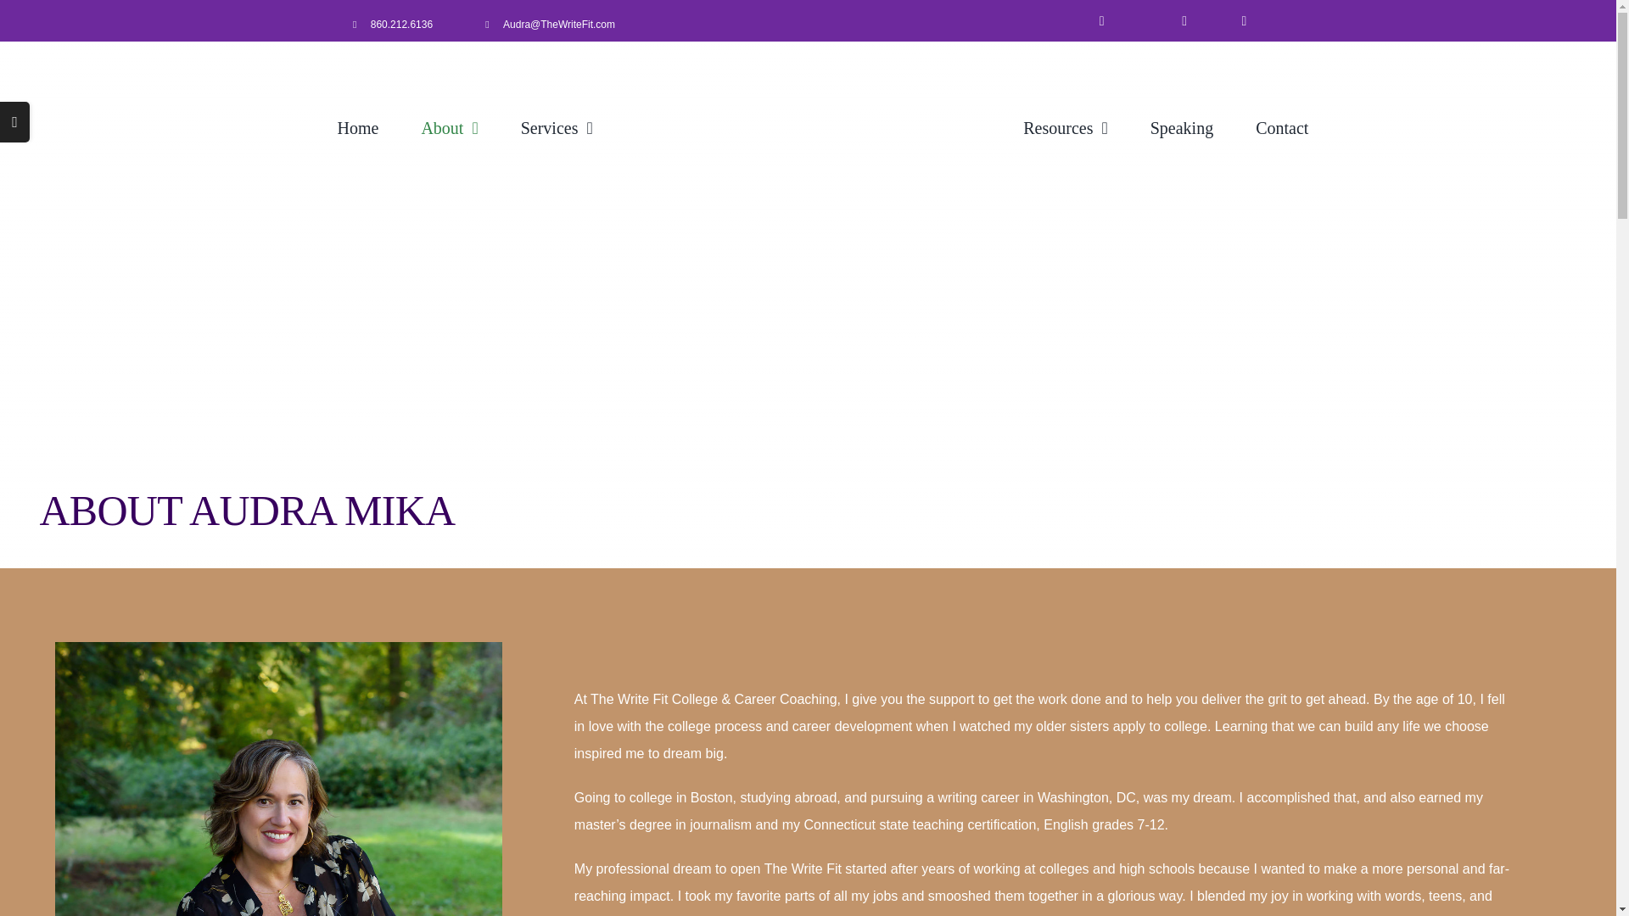  I want to click on Home, so click(357, 127).